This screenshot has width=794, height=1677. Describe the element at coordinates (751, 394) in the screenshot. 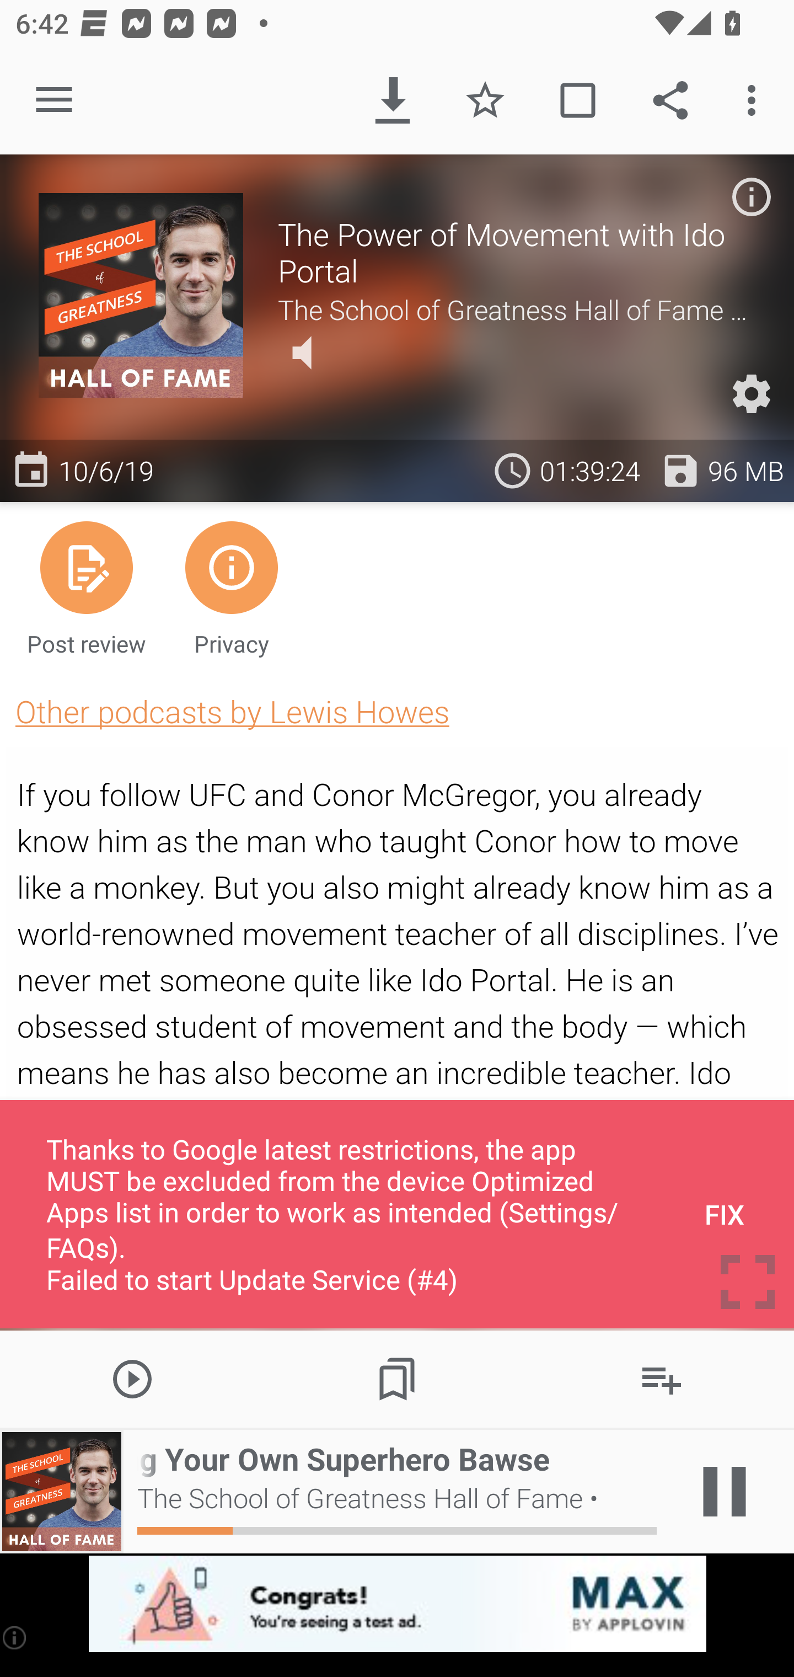

I see `Custom Settings` at that location.